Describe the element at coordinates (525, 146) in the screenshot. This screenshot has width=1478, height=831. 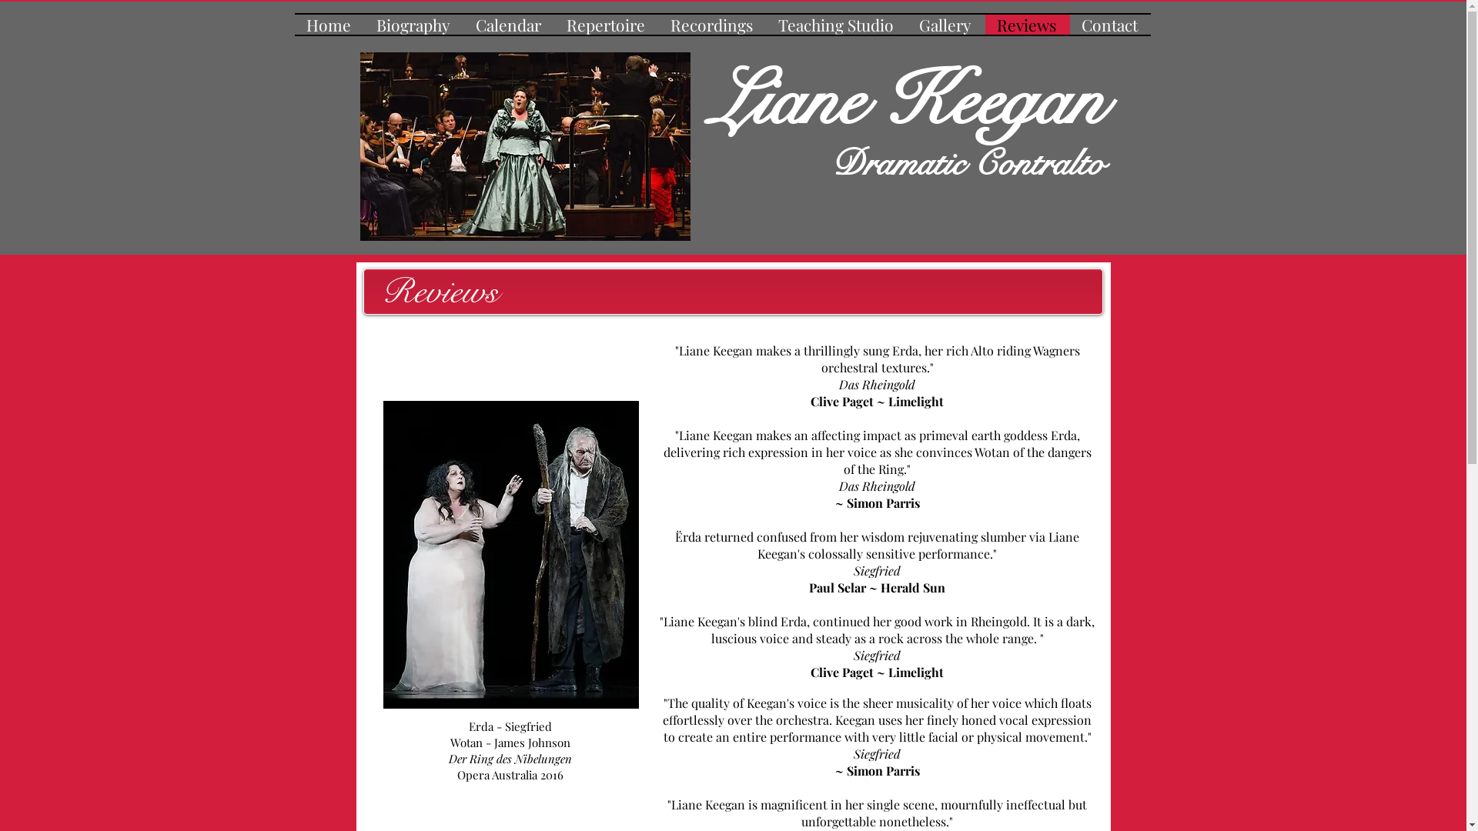
I see `Sea pictures with MSO.jpg` at that location.